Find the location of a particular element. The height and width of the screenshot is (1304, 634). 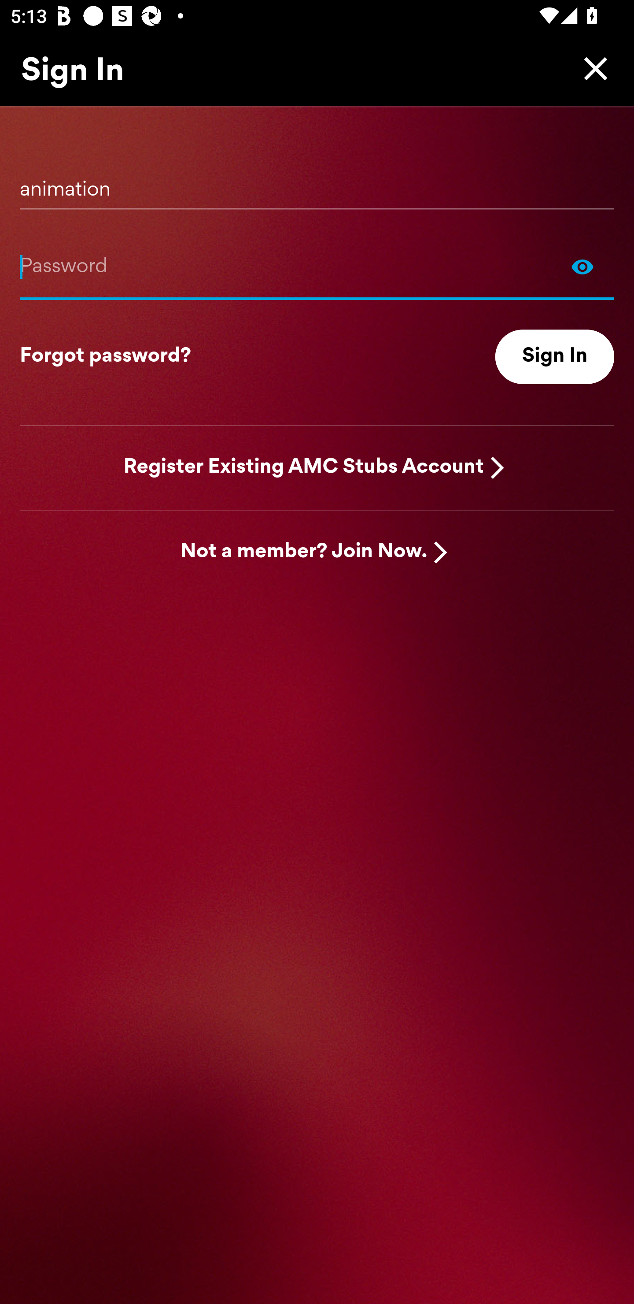

Not a member? Join Now. is located at coordinates (304, 552).